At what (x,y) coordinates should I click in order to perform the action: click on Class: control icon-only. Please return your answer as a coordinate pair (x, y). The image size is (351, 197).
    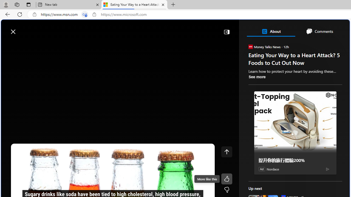
    Looking at the image, I should click on (227, 152).